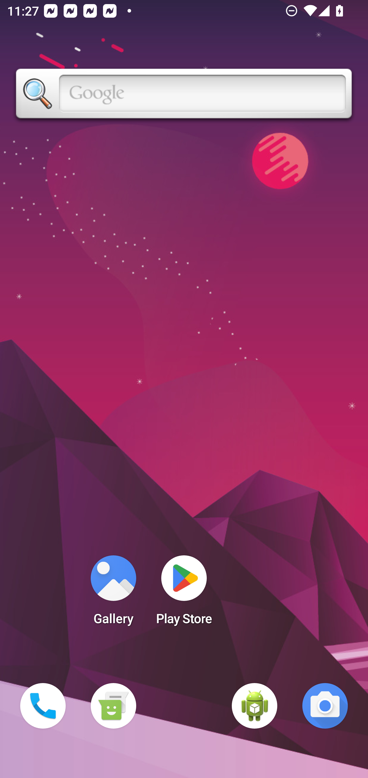  I want to click on Gallery, so click(113, 593).